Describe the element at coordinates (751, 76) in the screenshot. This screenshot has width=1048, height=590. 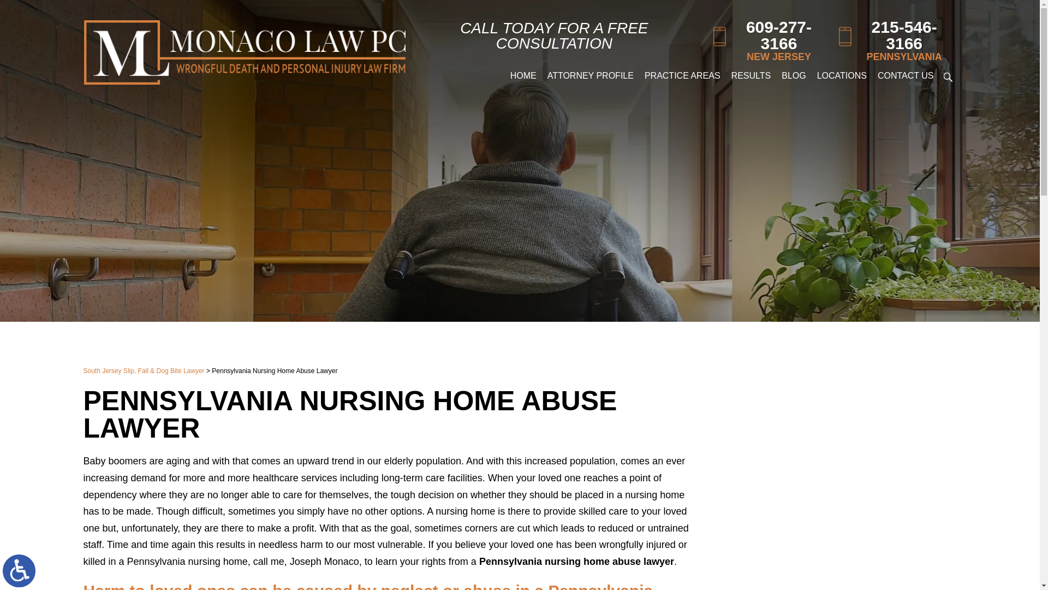
I see `RESULTS` at that location.